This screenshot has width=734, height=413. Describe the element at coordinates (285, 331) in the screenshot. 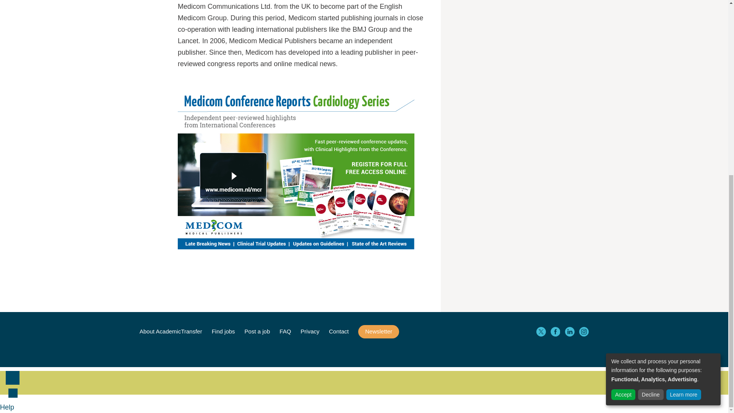

I see `FAQ` at that location.